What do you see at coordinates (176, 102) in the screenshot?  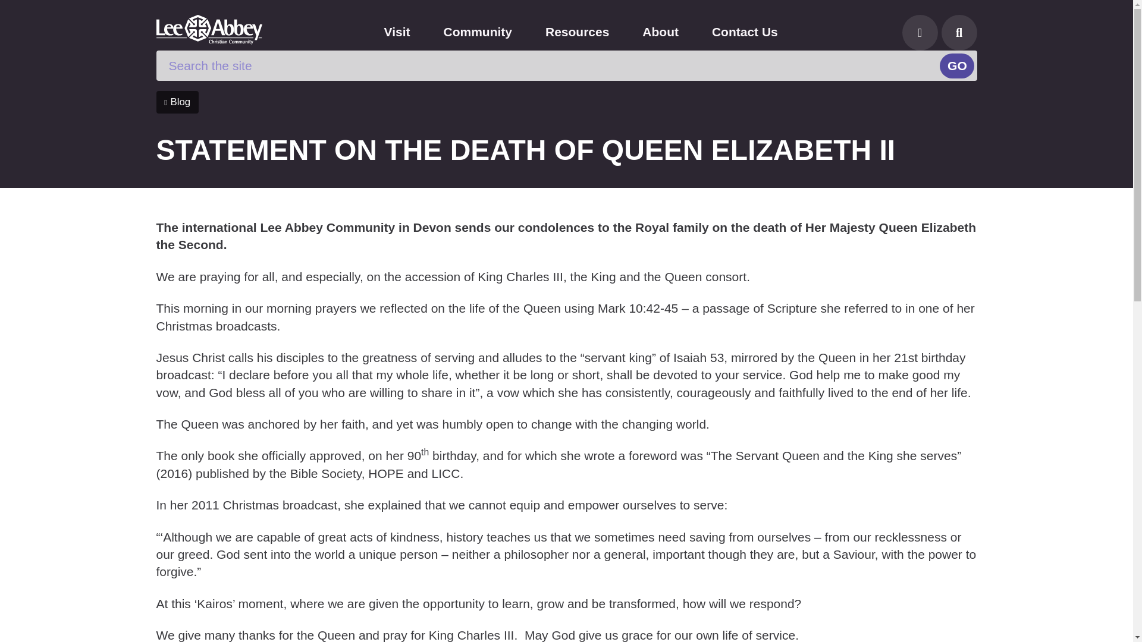 I see `Go back to the blog` at bounding box center [176, 102].